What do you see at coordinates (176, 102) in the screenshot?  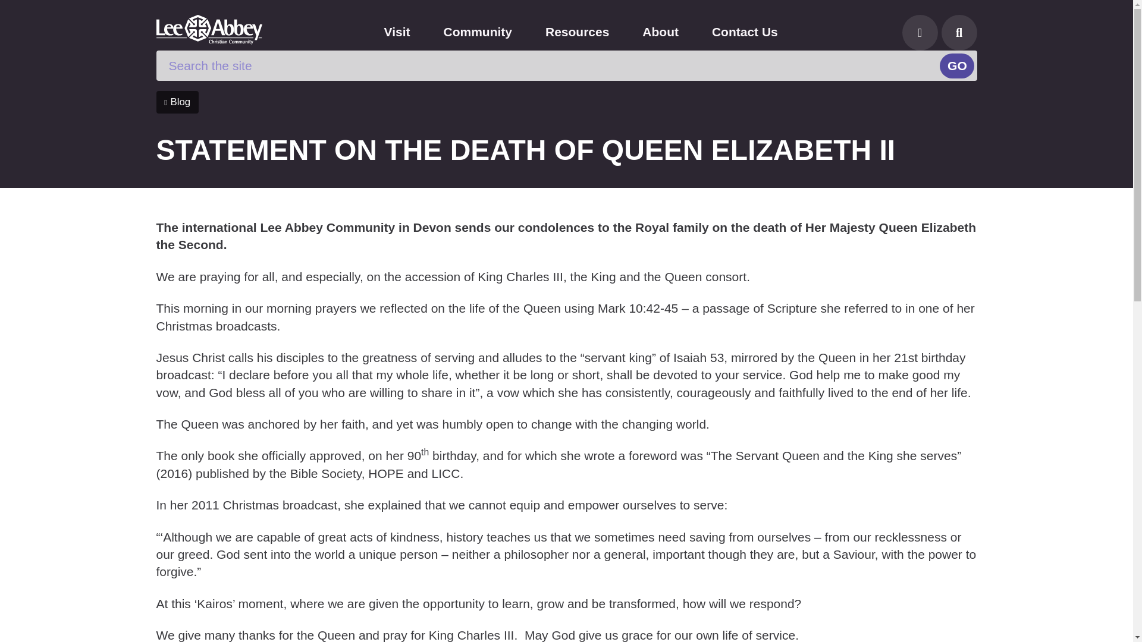 I see `Go back to the blog` at bounding box center [176, 102].